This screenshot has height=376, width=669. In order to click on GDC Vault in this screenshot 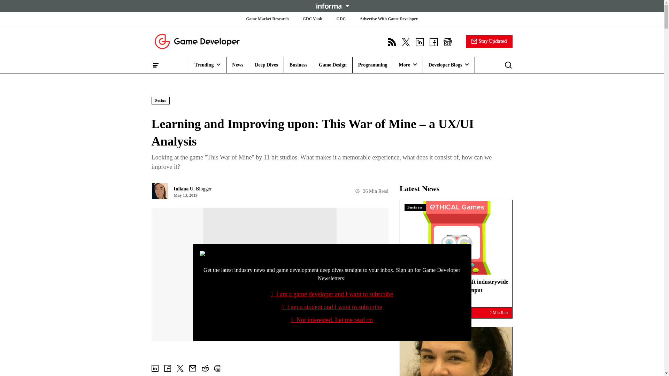, I will do `click(313, 19)`.